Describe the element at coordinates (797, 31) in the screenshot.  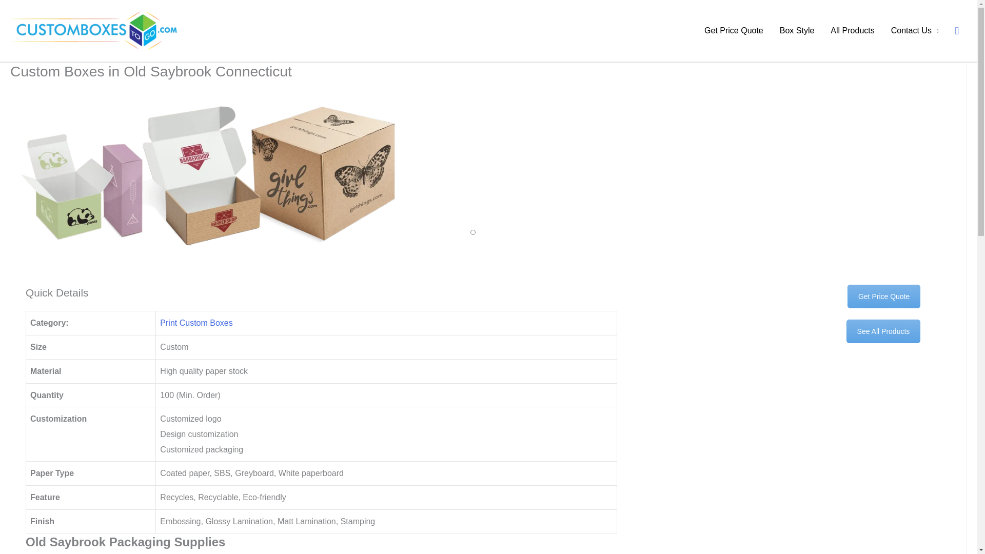
I see `Box Style` at that location.